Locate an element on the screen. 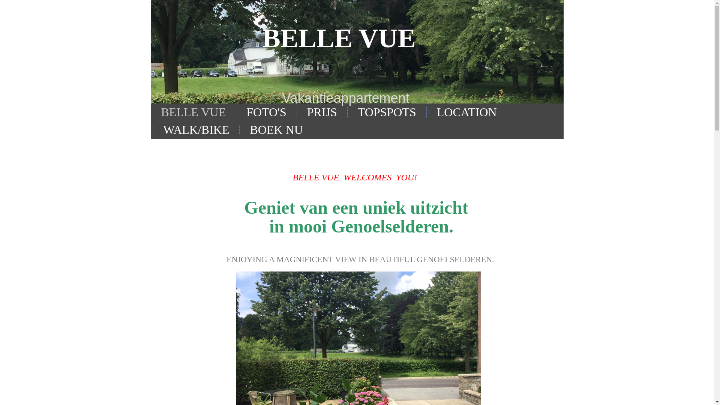  TOPSPOTS is located at coordinates (387, 112).